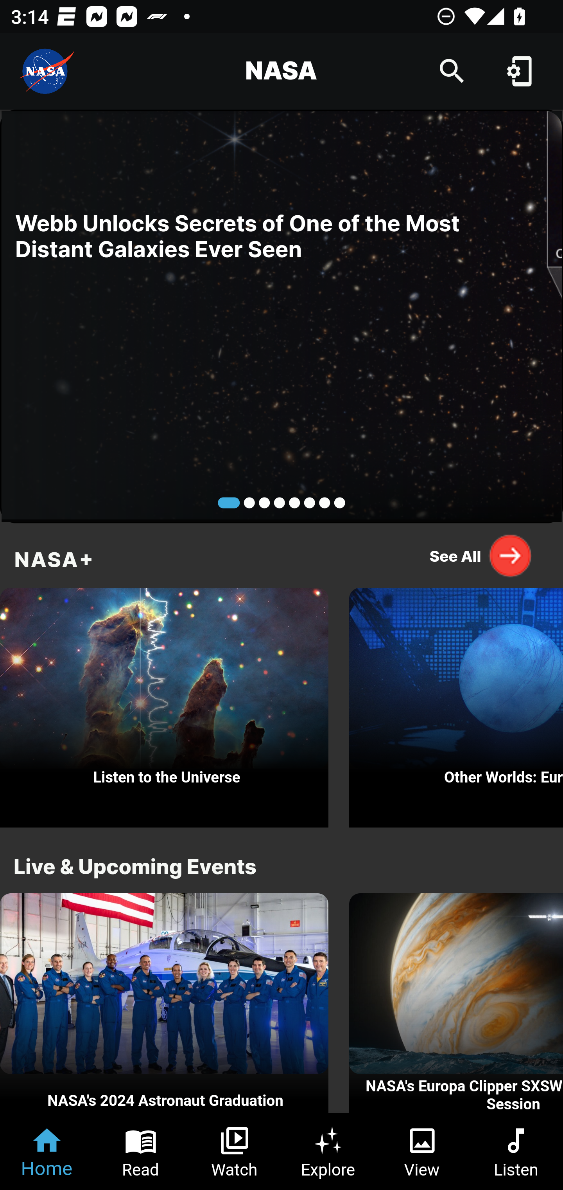 This screenshot has width=563, height=1190. Describe the element at coordinates (516, 1152) in the screenshot. I see `Listen
Tab 6 of 6` at that location.